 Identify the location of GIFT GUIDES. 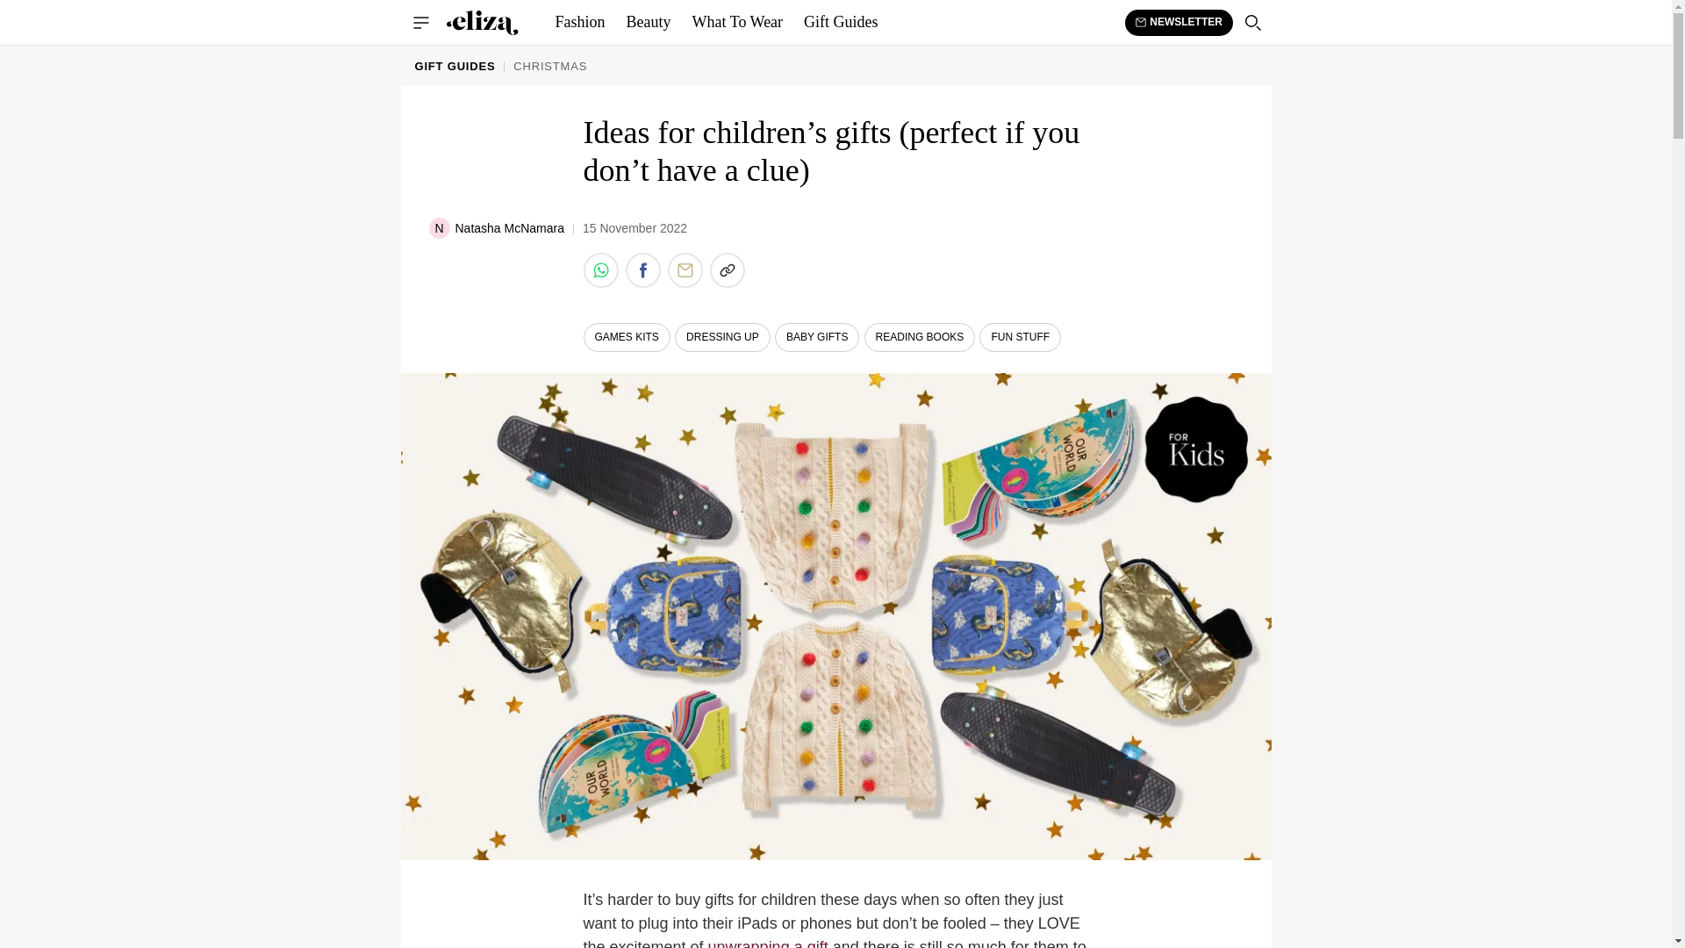
(455, 65).